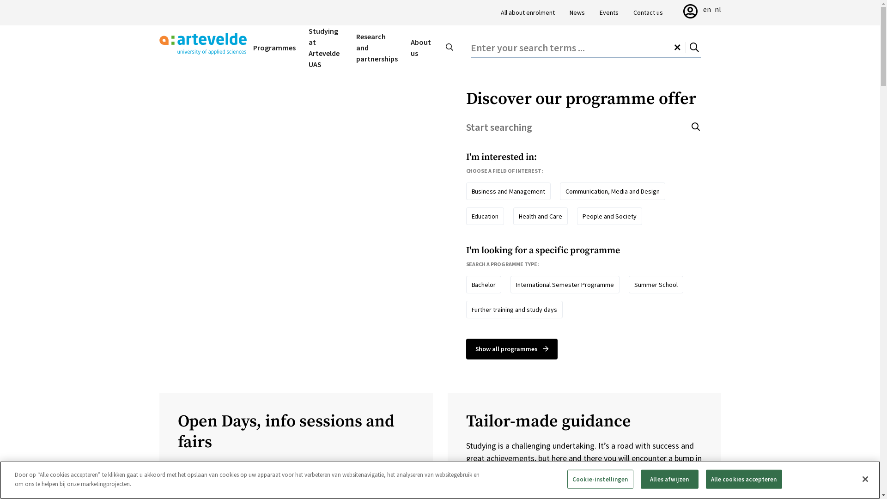  Describe the element at coordinates (450, 48) in the screenshot. I see `Search` at that location.